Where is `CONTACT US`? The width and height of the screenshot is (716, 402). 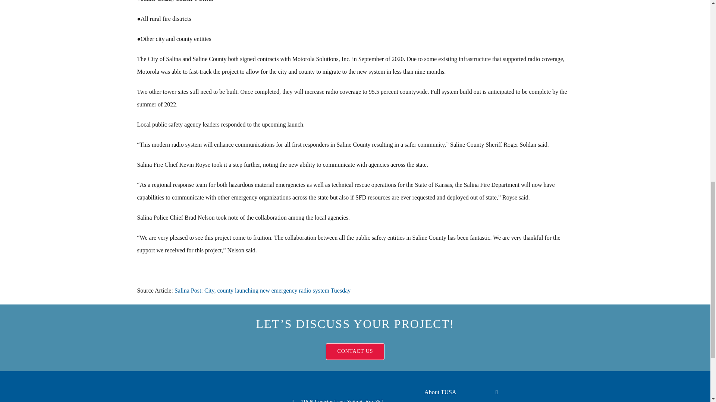 CONTACT US is located at coordinates (355, 351).